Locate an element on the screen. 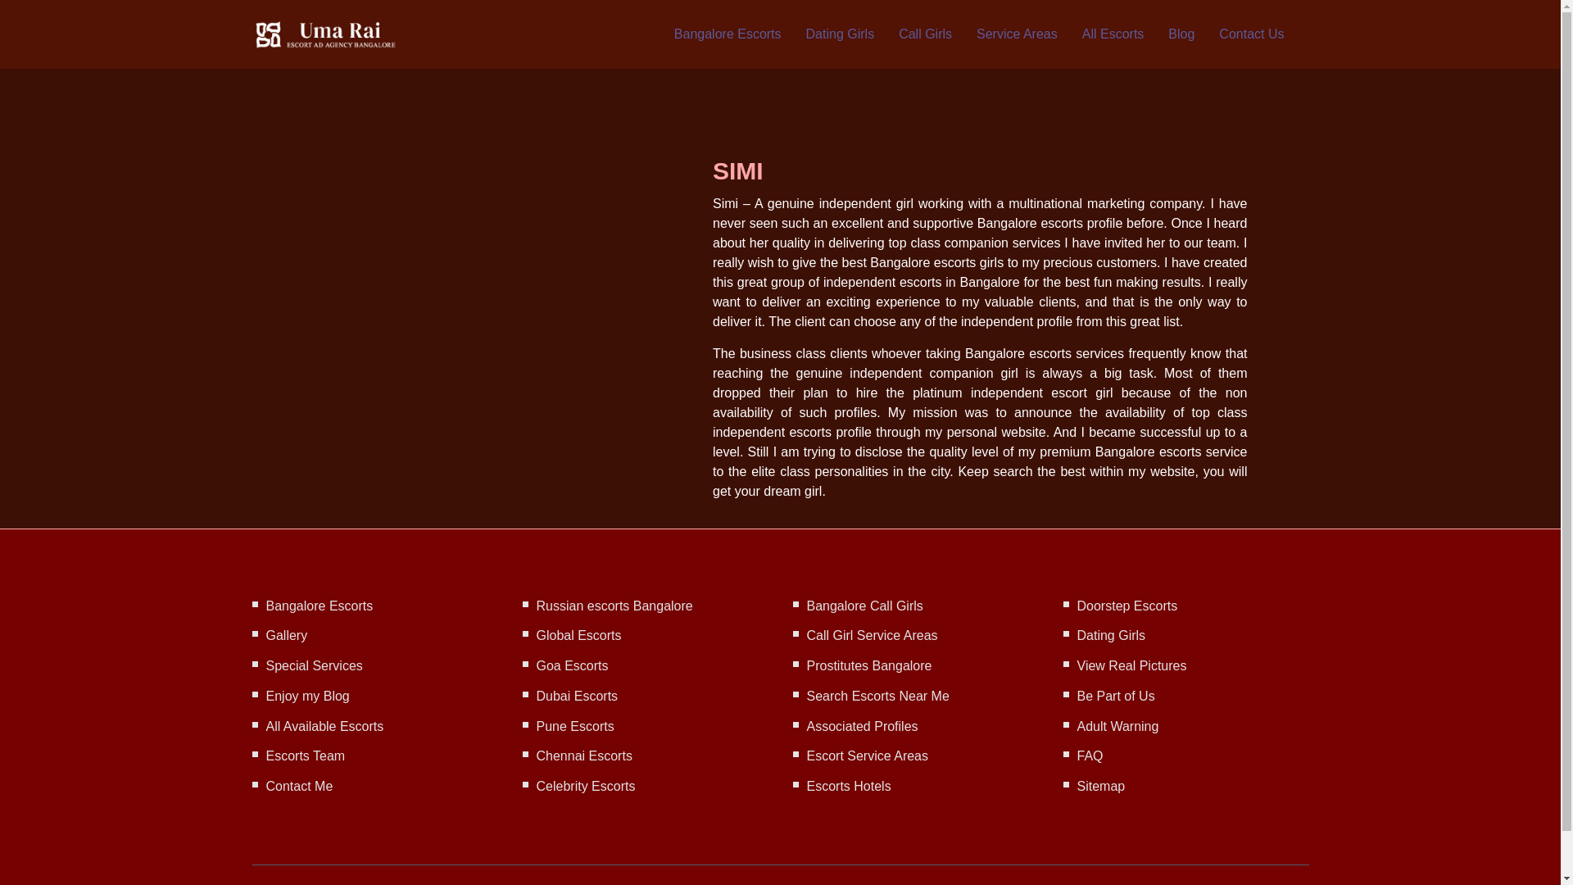 This screenshot has height=885, width=1573. Dubai Escorts is located at coordinates (577, 696).